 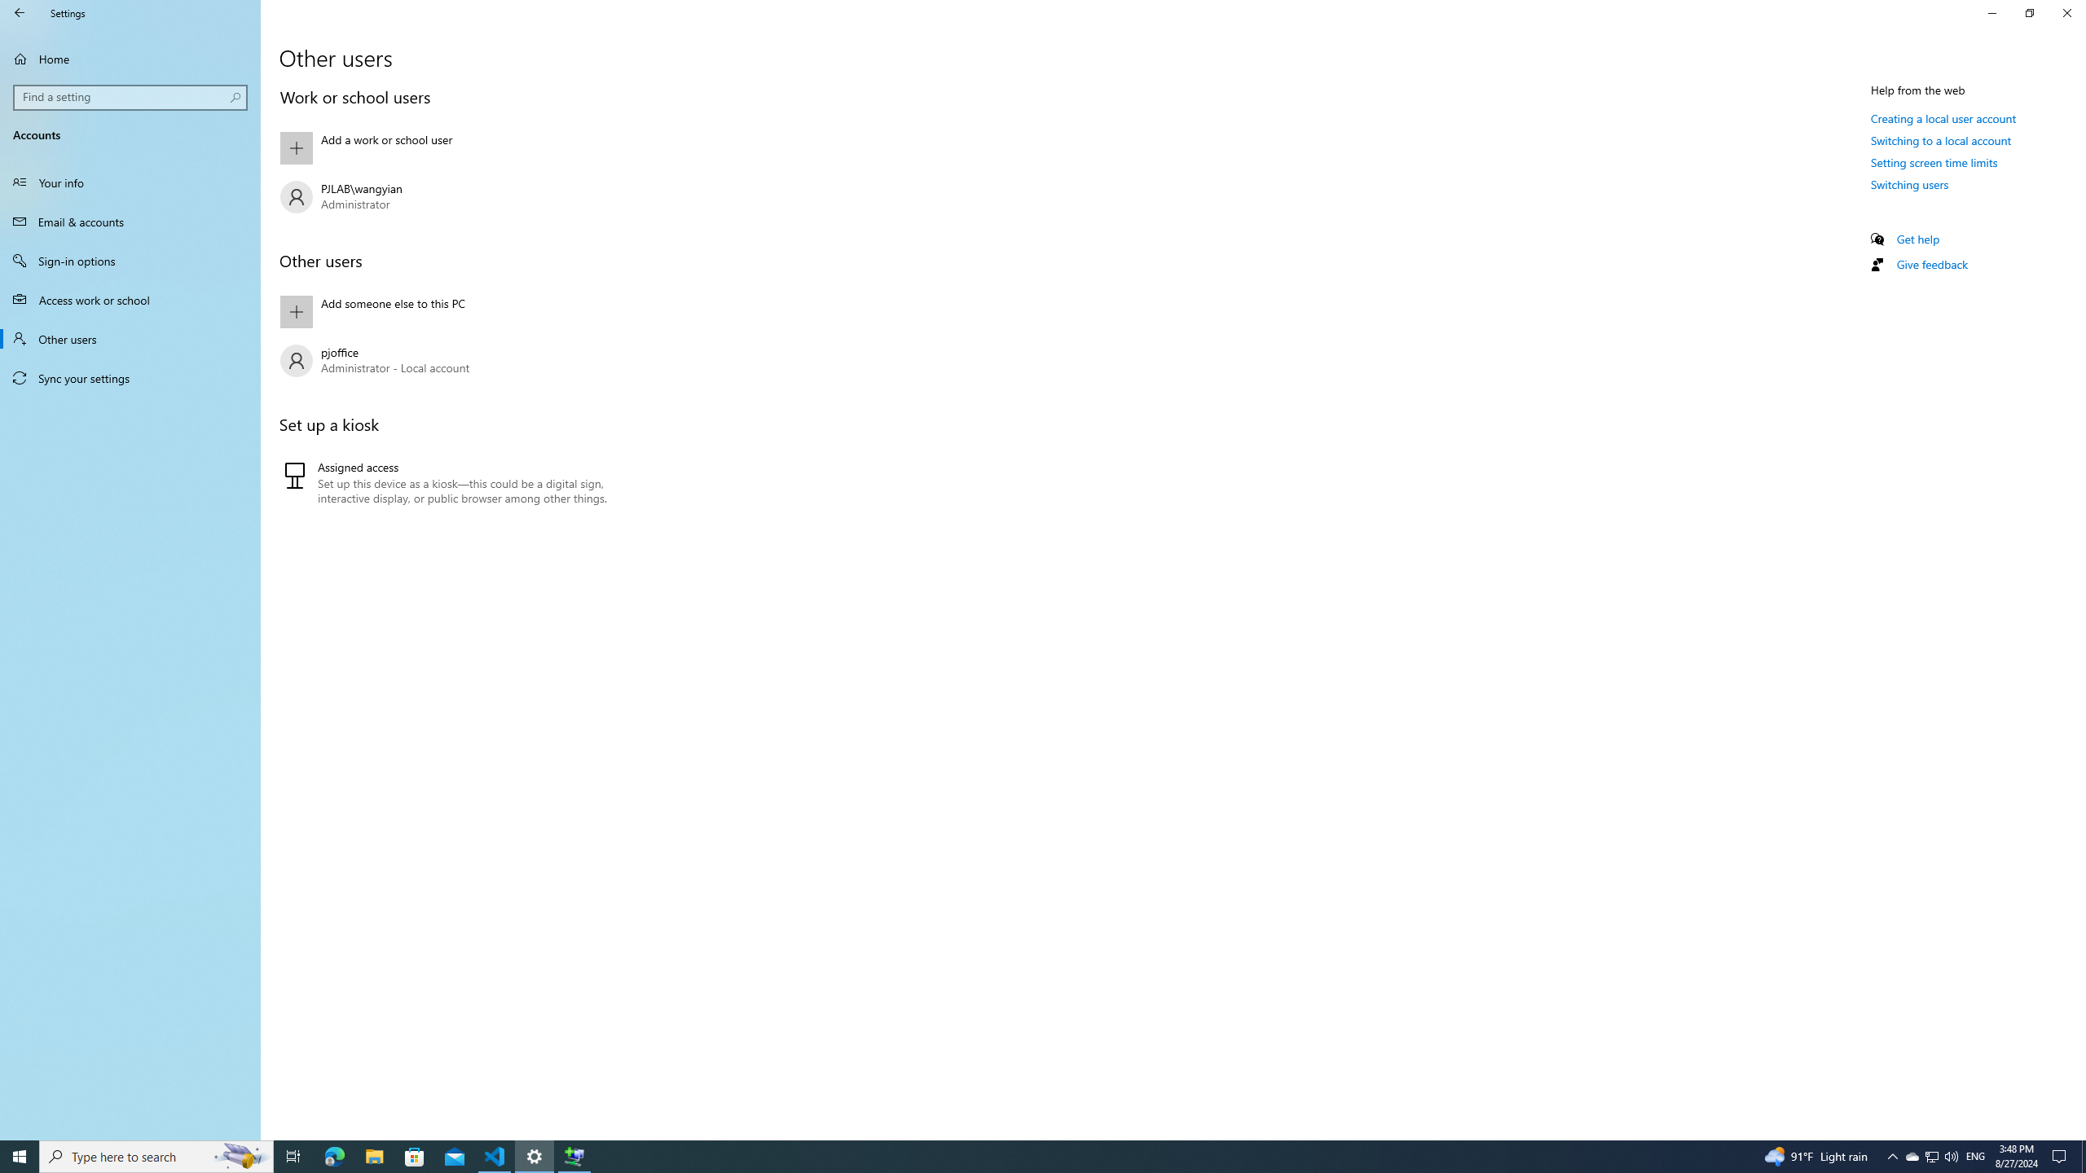 I want to click on Restore Settings, so click(x=2029, y=13).